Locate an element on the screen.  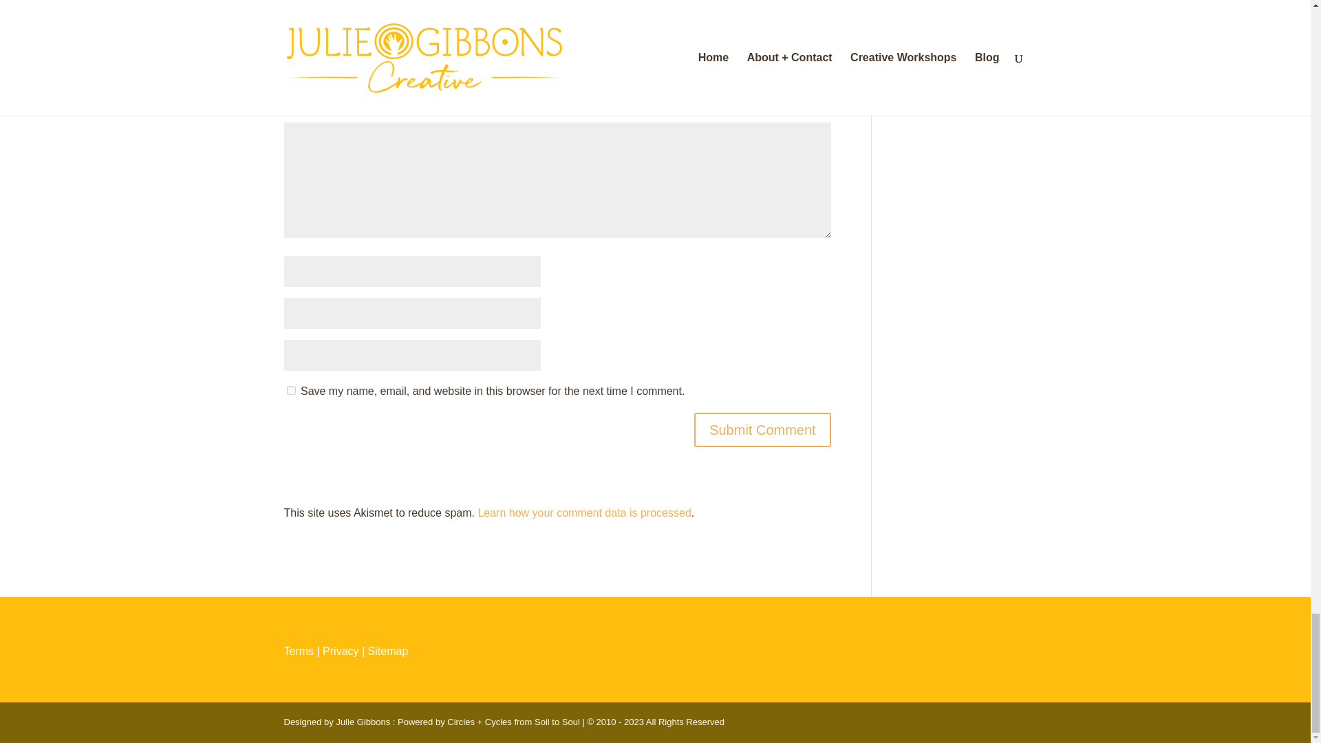
Submit Comment is located at coordinates (762, 430).